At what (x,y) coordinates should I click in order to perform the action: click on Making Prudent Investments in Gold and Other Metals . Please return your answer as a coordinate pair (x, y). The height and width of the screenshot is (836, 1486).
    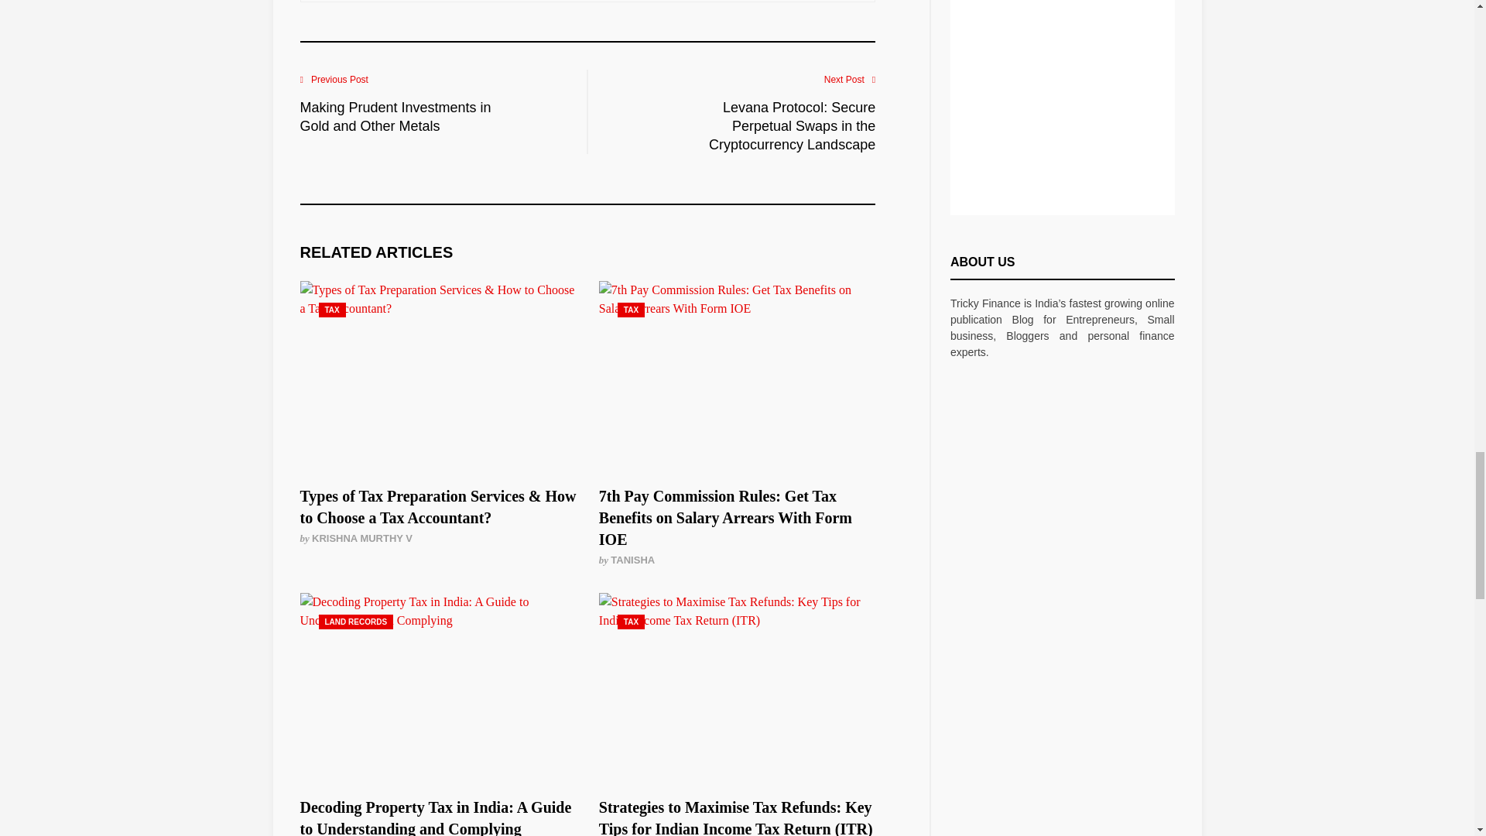
    Looking at the image, I should click on (401, 116).